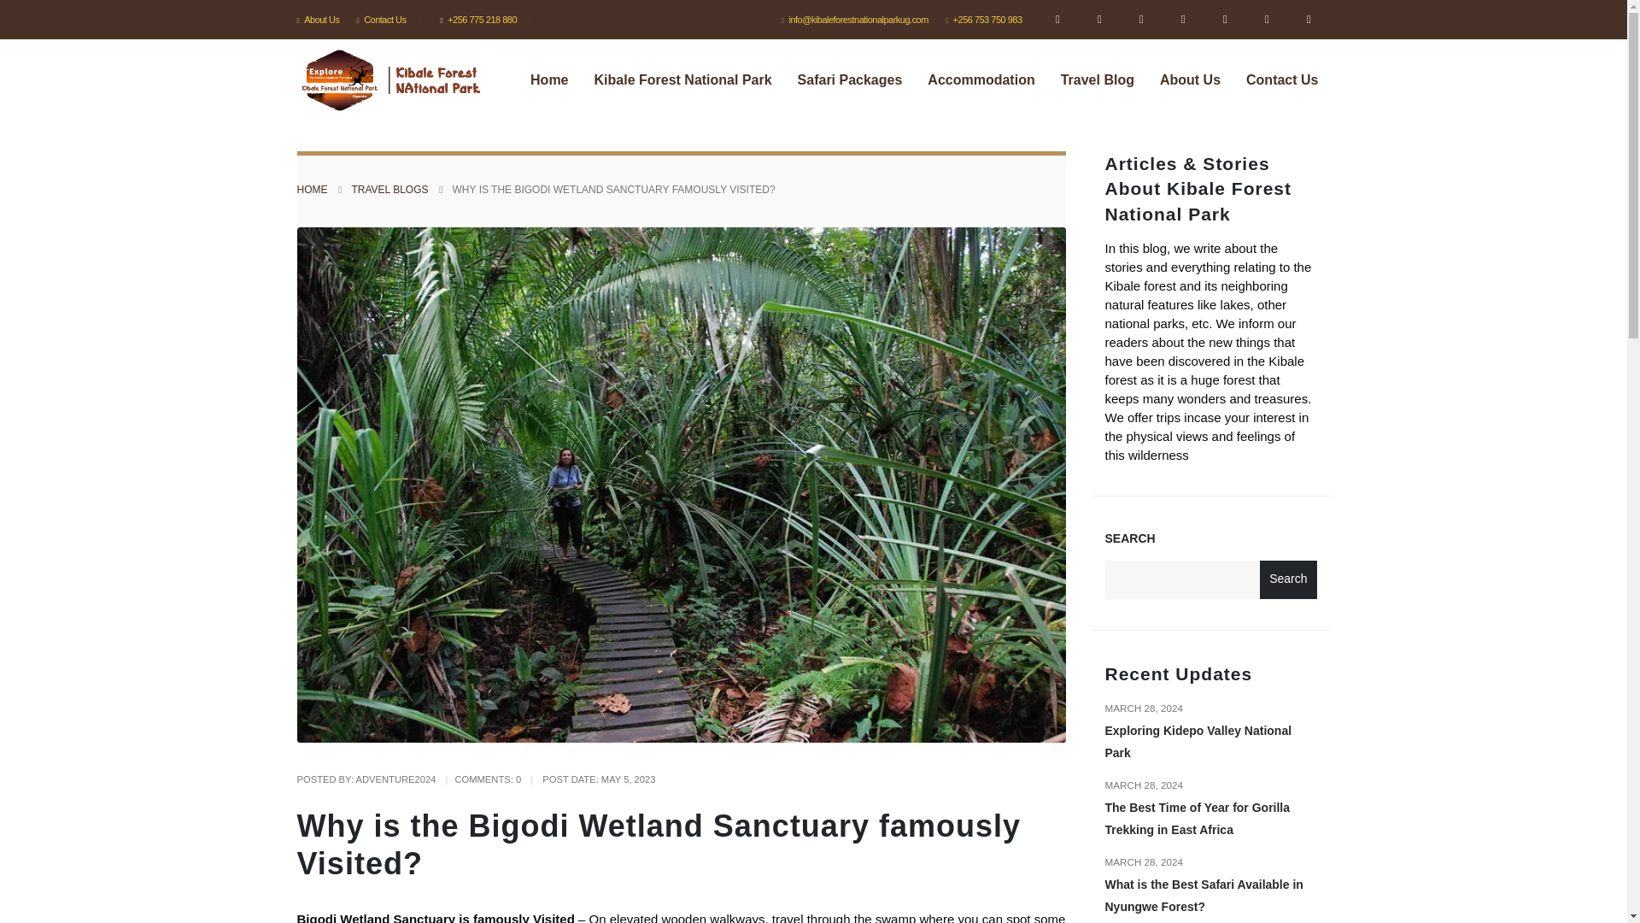  Describe the element at coordinates (1308, 20) in the screenshot. I see `Facebook` at that location.